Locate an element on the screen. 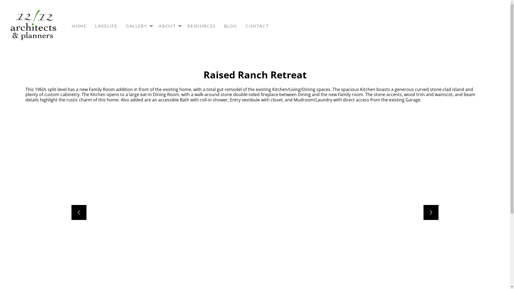  GALLERY is located at coordinates (138, 26).